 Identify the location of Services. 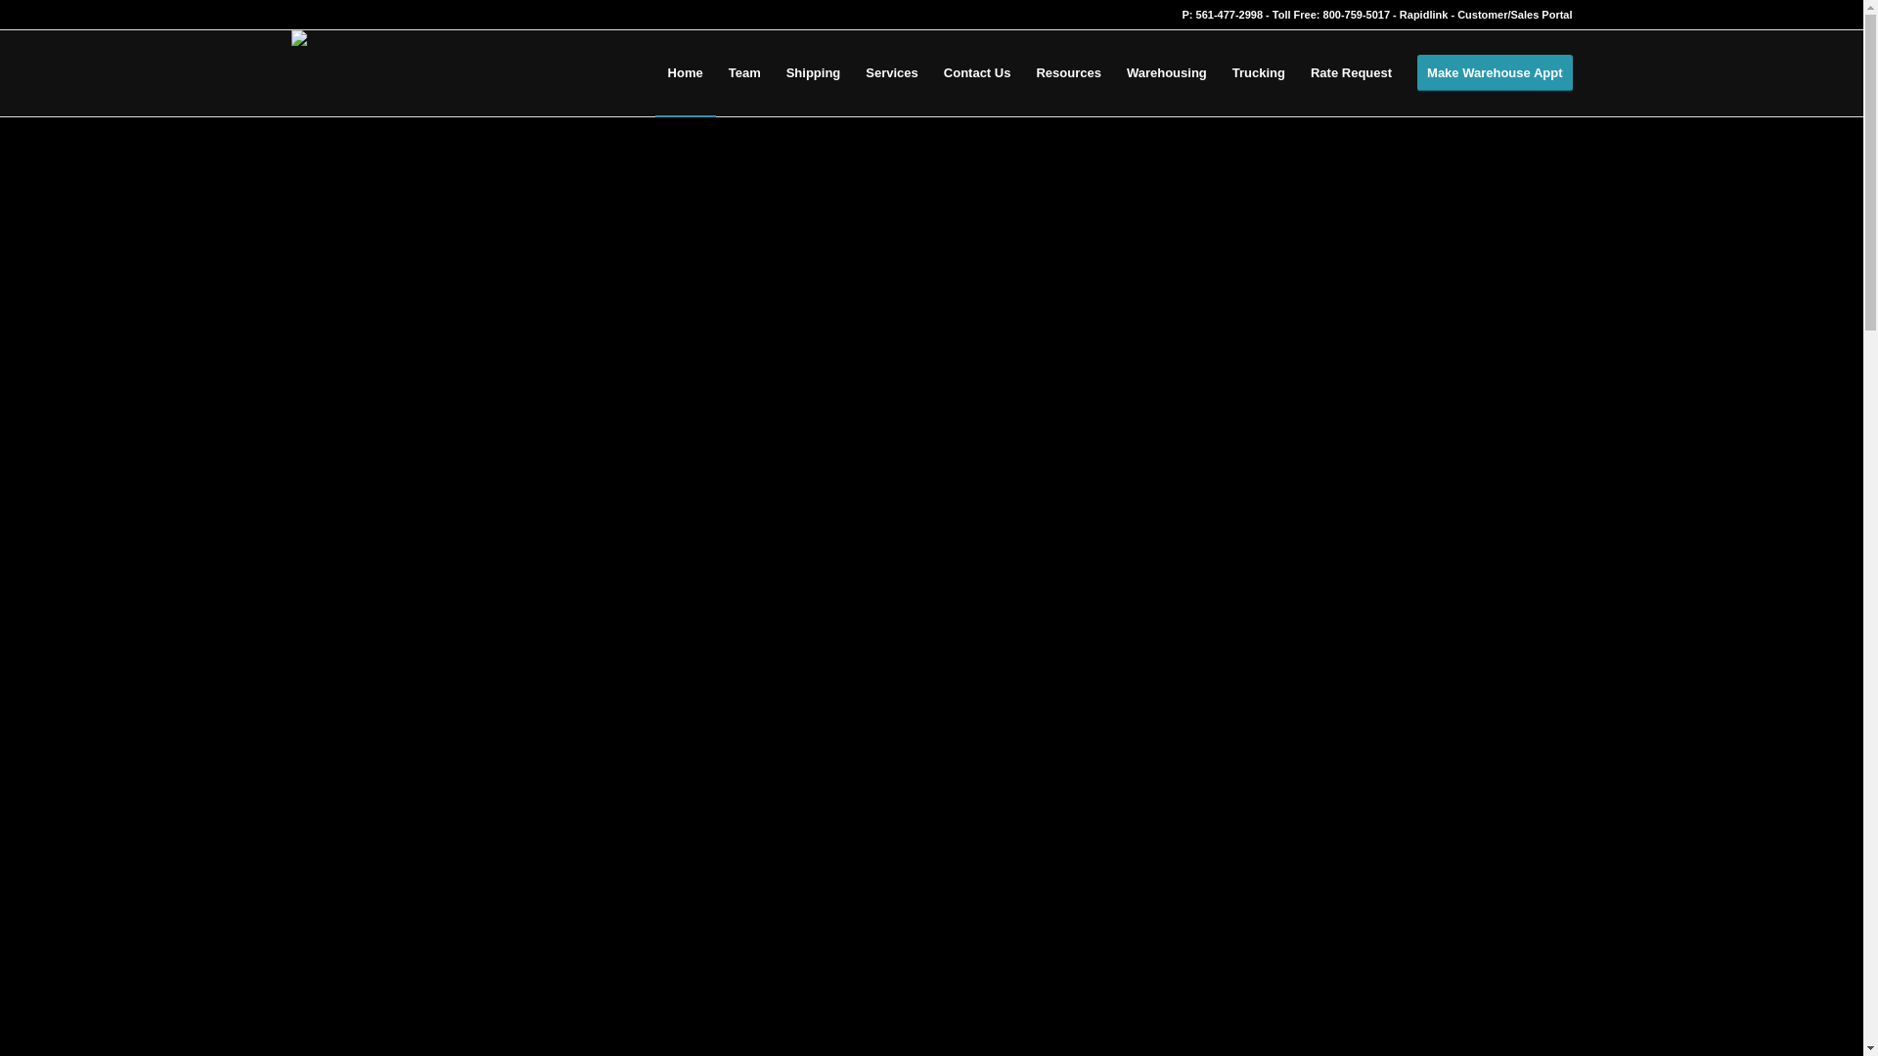
(892, 72).